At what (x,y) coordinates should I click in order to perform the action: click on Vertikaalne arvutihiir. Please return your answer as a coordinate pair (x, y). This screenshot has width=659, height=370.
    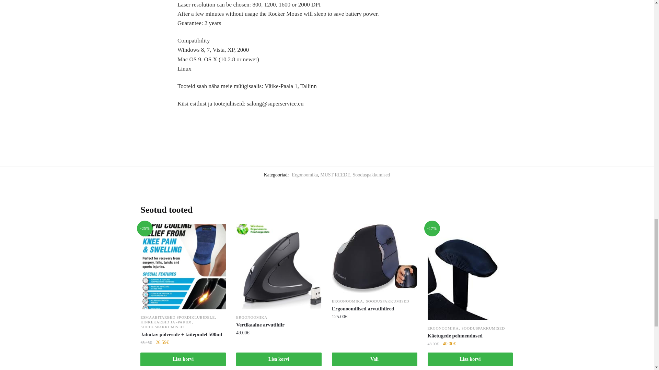
    Looking at the image, I should click on (279, 267).